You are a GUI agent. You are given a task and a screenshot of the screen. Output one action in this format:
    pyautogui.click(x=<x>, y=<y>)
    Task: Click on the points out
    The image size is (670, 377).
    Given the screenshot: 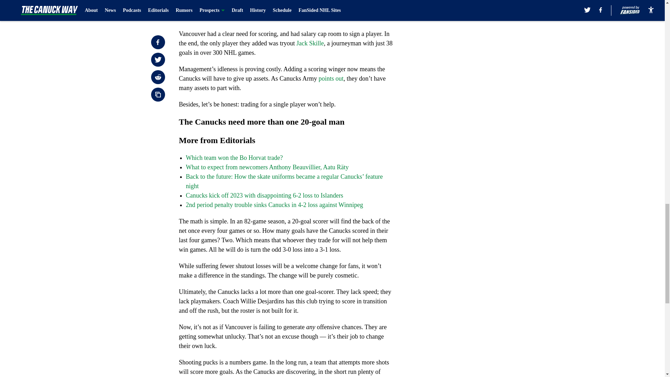 What is the action you would take?
    pyautogui.click(x=331, y=78)
    